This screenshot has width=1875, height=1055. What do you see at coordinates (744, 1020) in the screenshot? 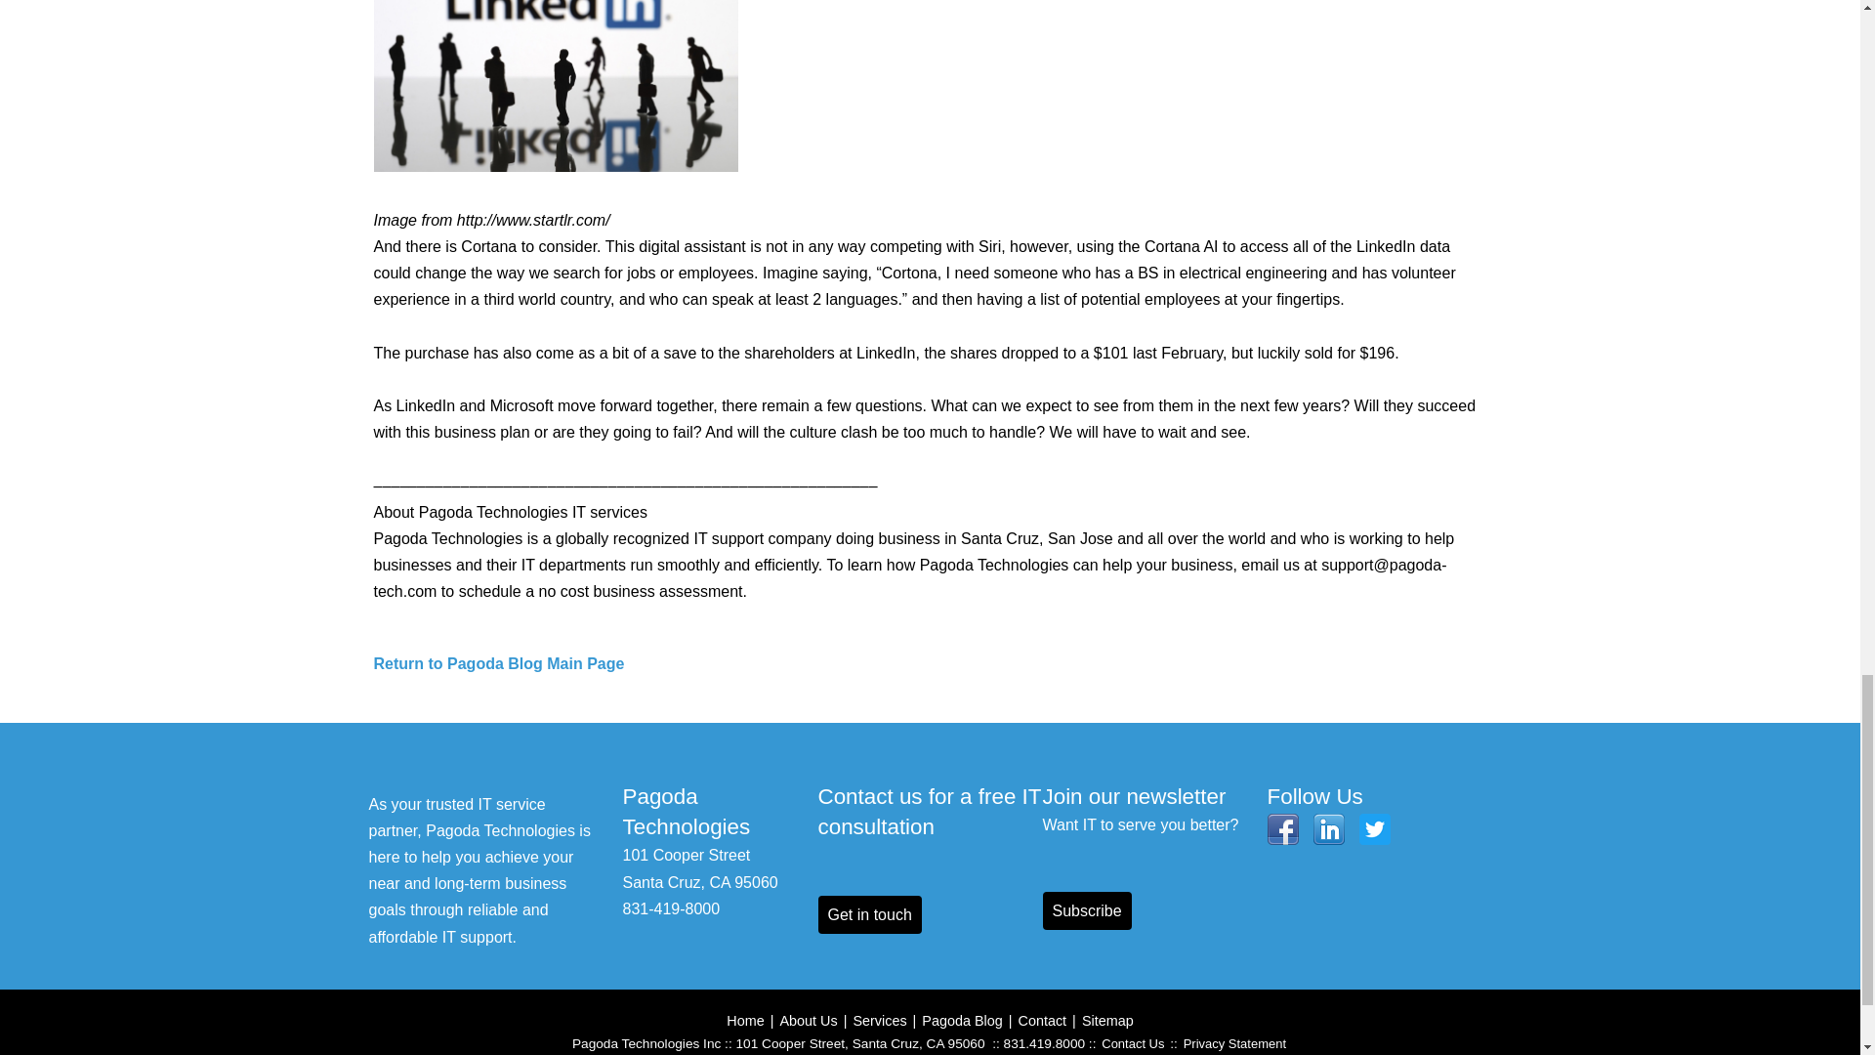
I see `Home` at bounding box center [744, 1020].